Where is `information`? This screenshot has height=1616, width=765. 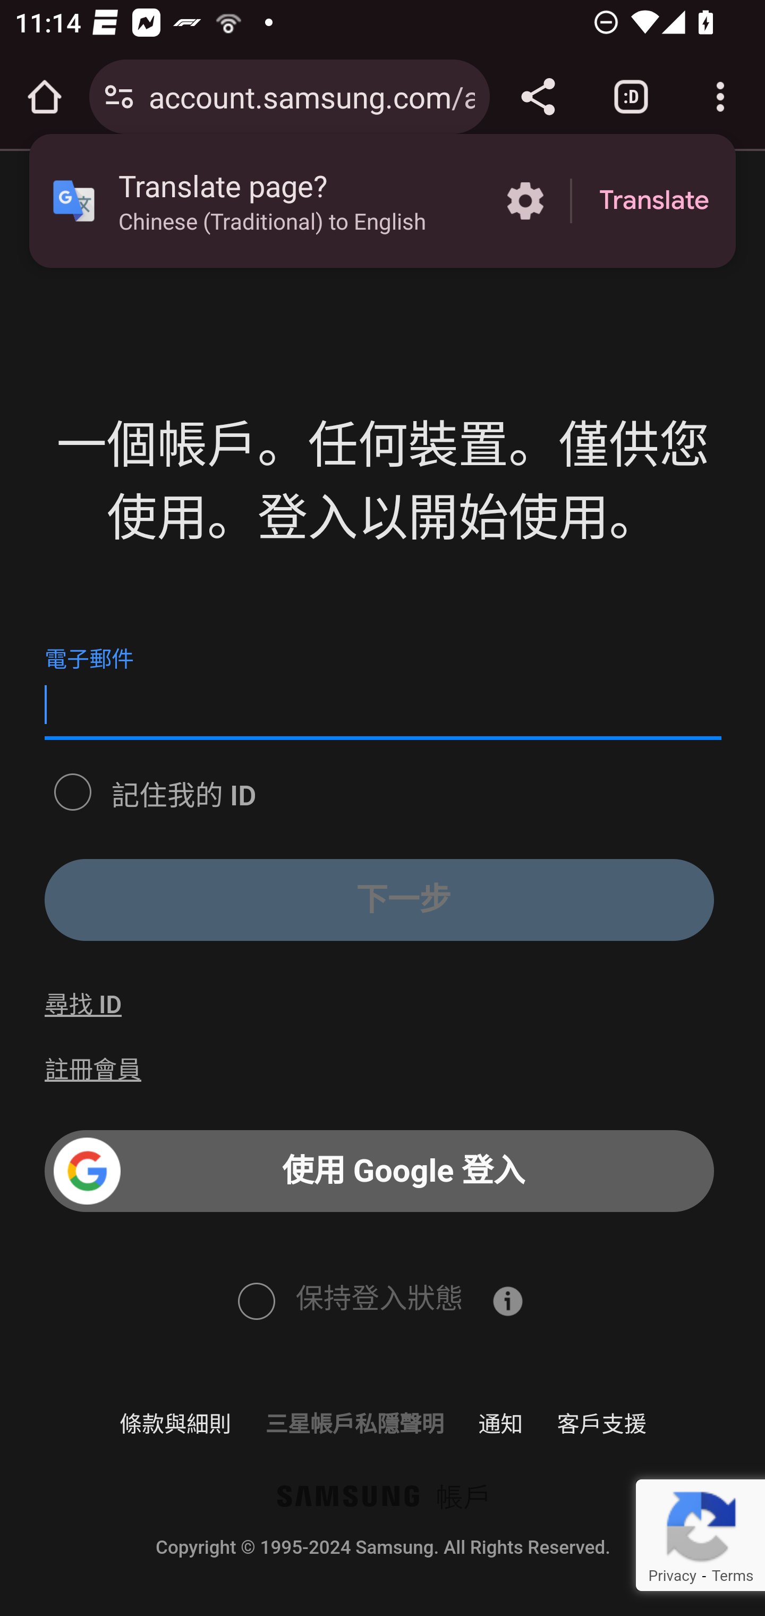 information is located at coordinates (507, 1300).